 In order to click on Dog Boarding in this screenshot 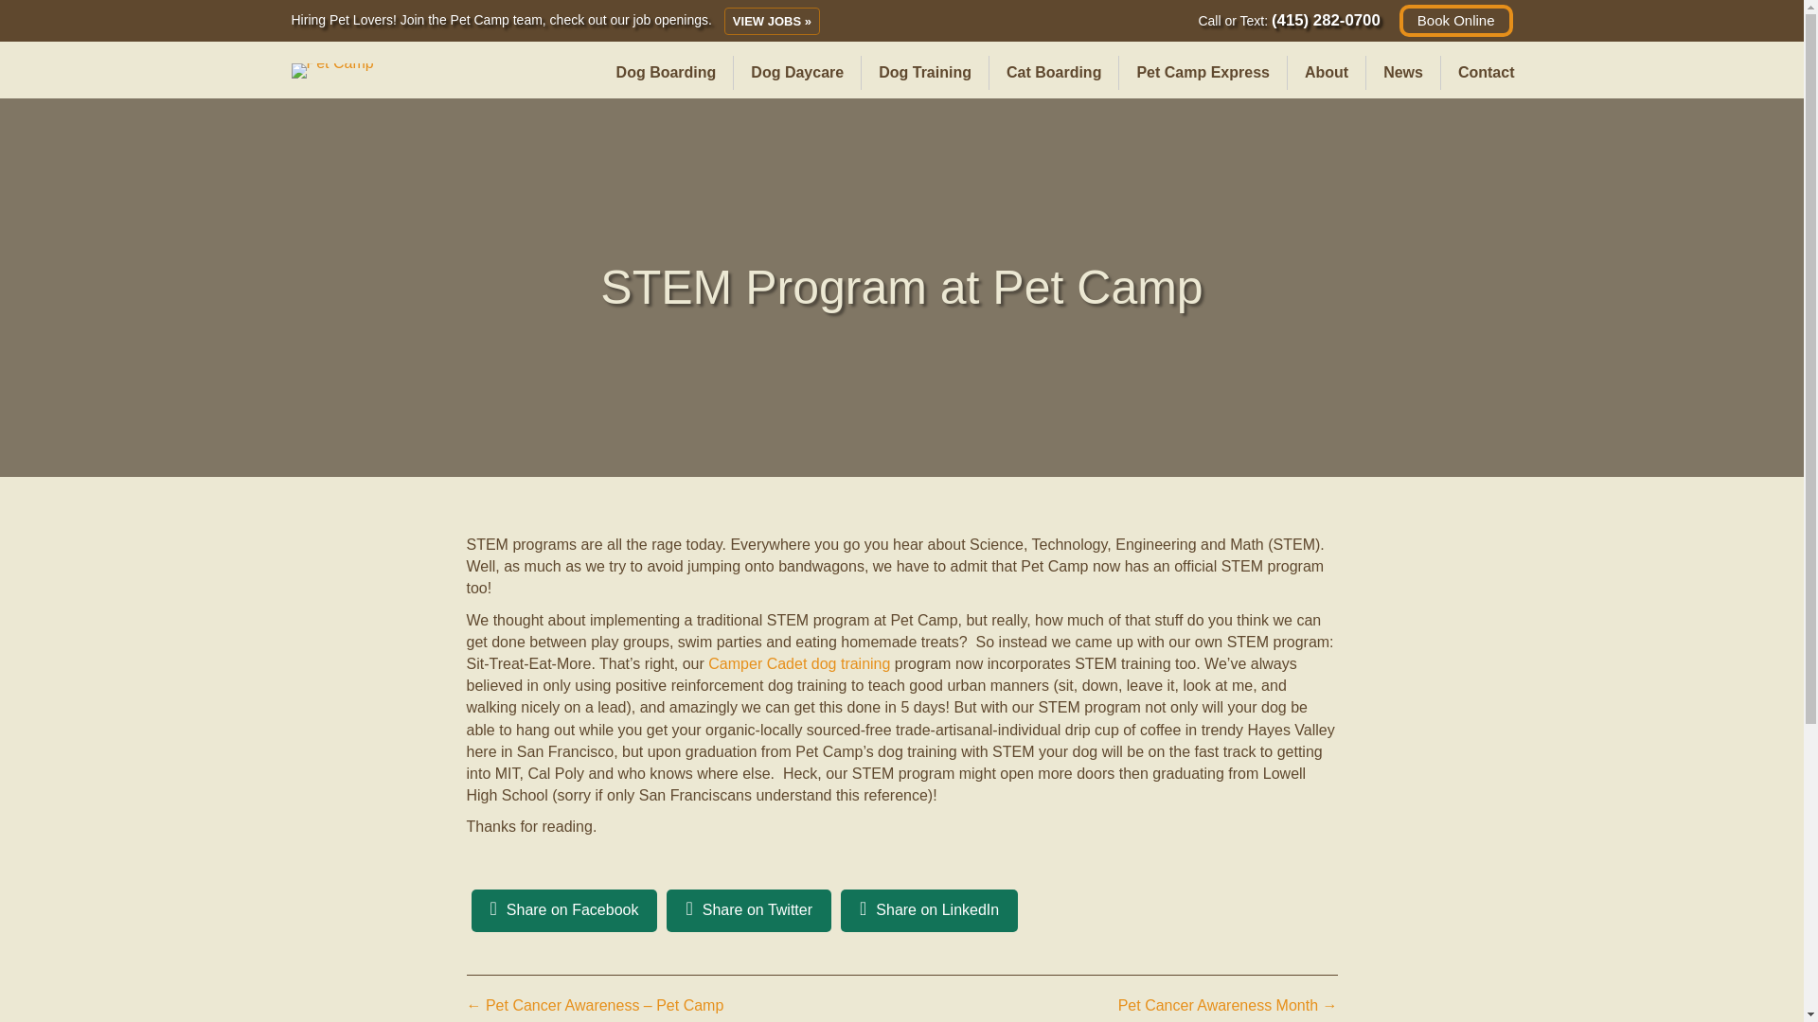, I will do `click(667, 73)`.